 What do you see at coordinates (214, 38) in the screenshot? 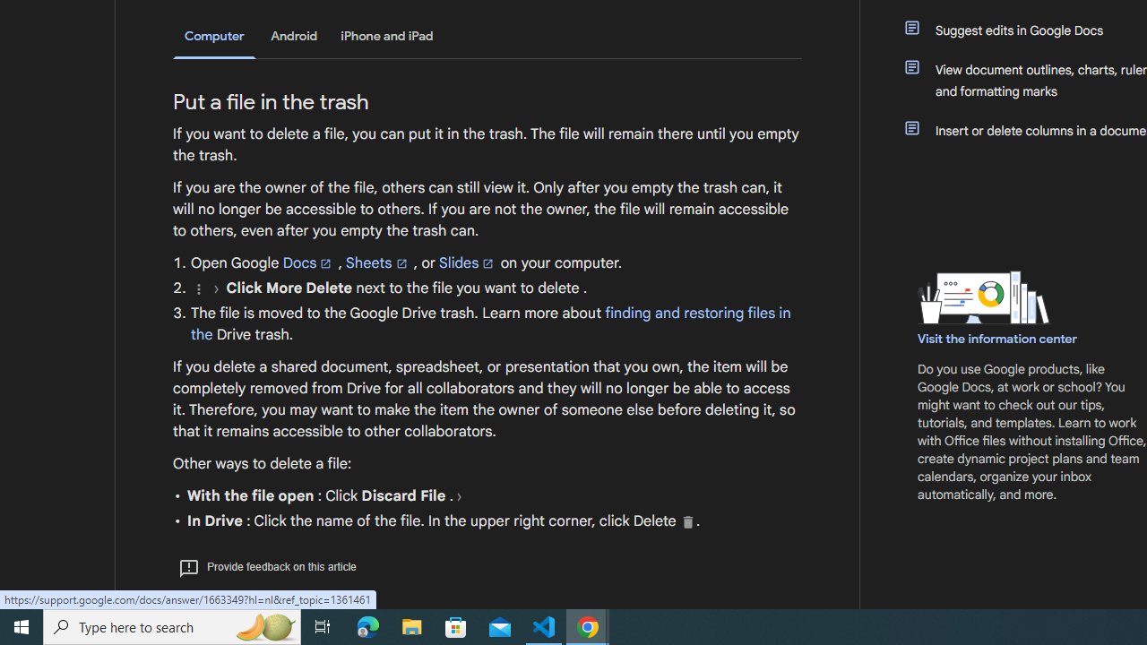
I see `Computer` at bounding box center [214, 38].